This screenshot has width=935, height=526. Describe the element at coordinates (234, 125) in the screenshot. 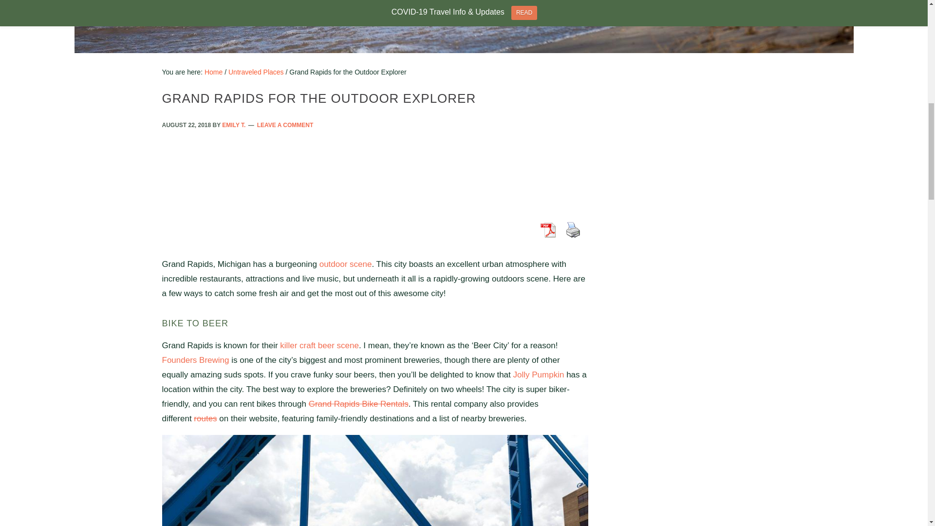

I see `Posts by Emily T.` at that location.